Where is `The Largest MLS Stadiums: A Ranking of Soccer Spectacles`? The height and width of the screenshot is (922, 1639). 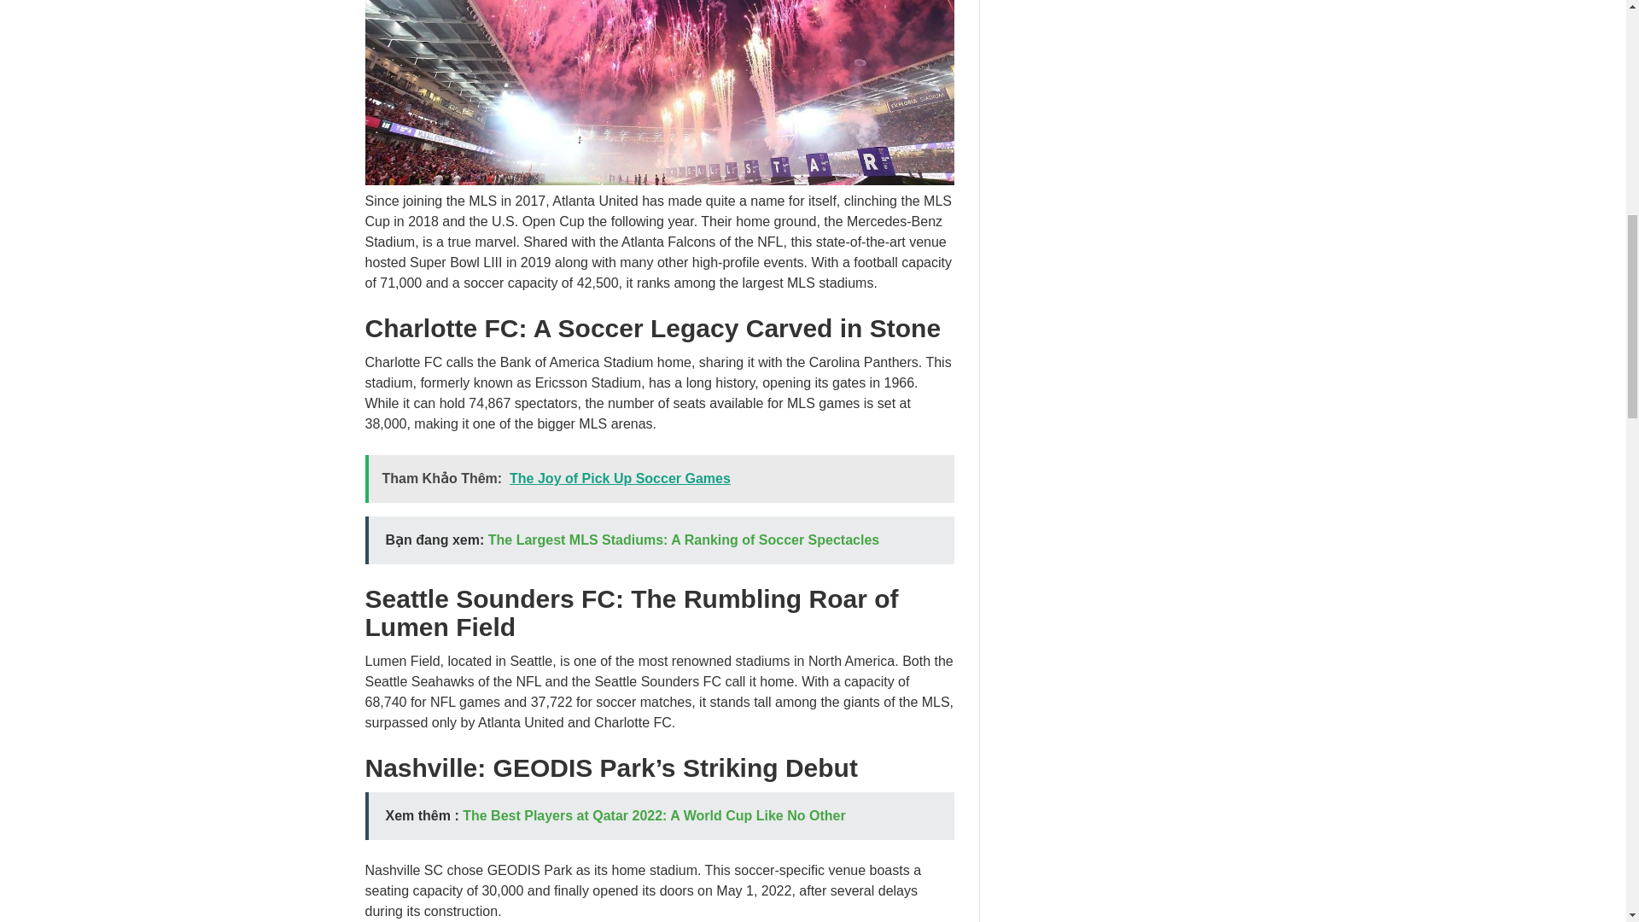 The Largest MLS Stadiums: A Ranking of Soccer Spectacles is located at coordinates (683, 540).